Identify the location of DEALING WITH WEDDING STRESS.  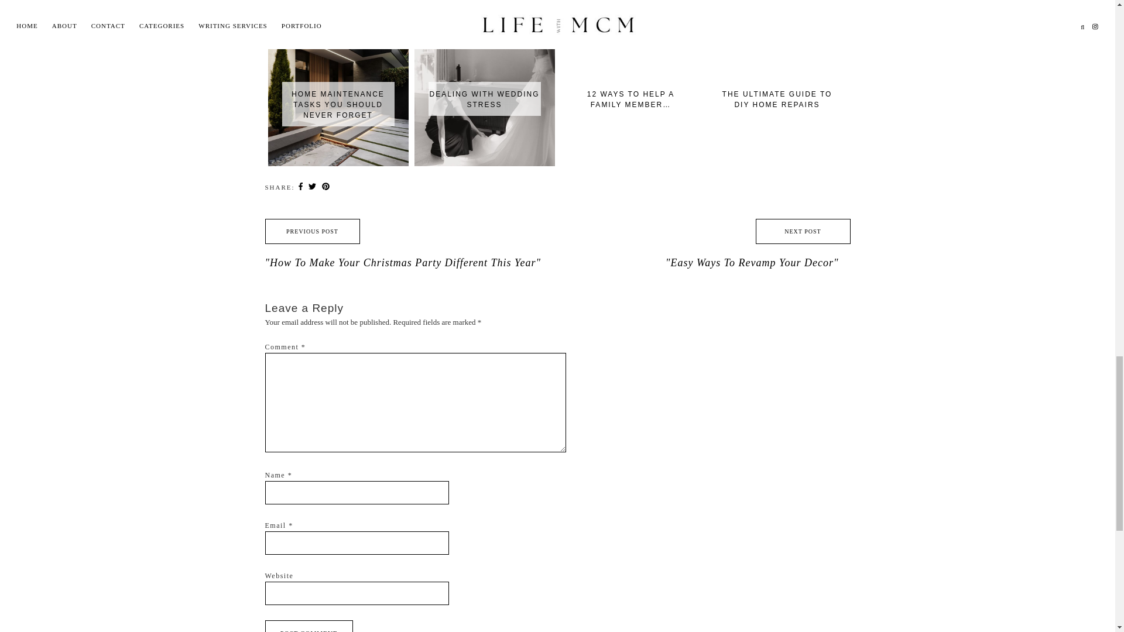
(485, 42).